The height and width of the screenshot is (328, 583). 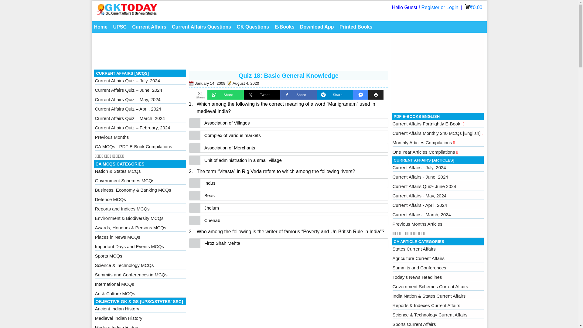 I want to click on Advertisement, so click(x=288, y=289).